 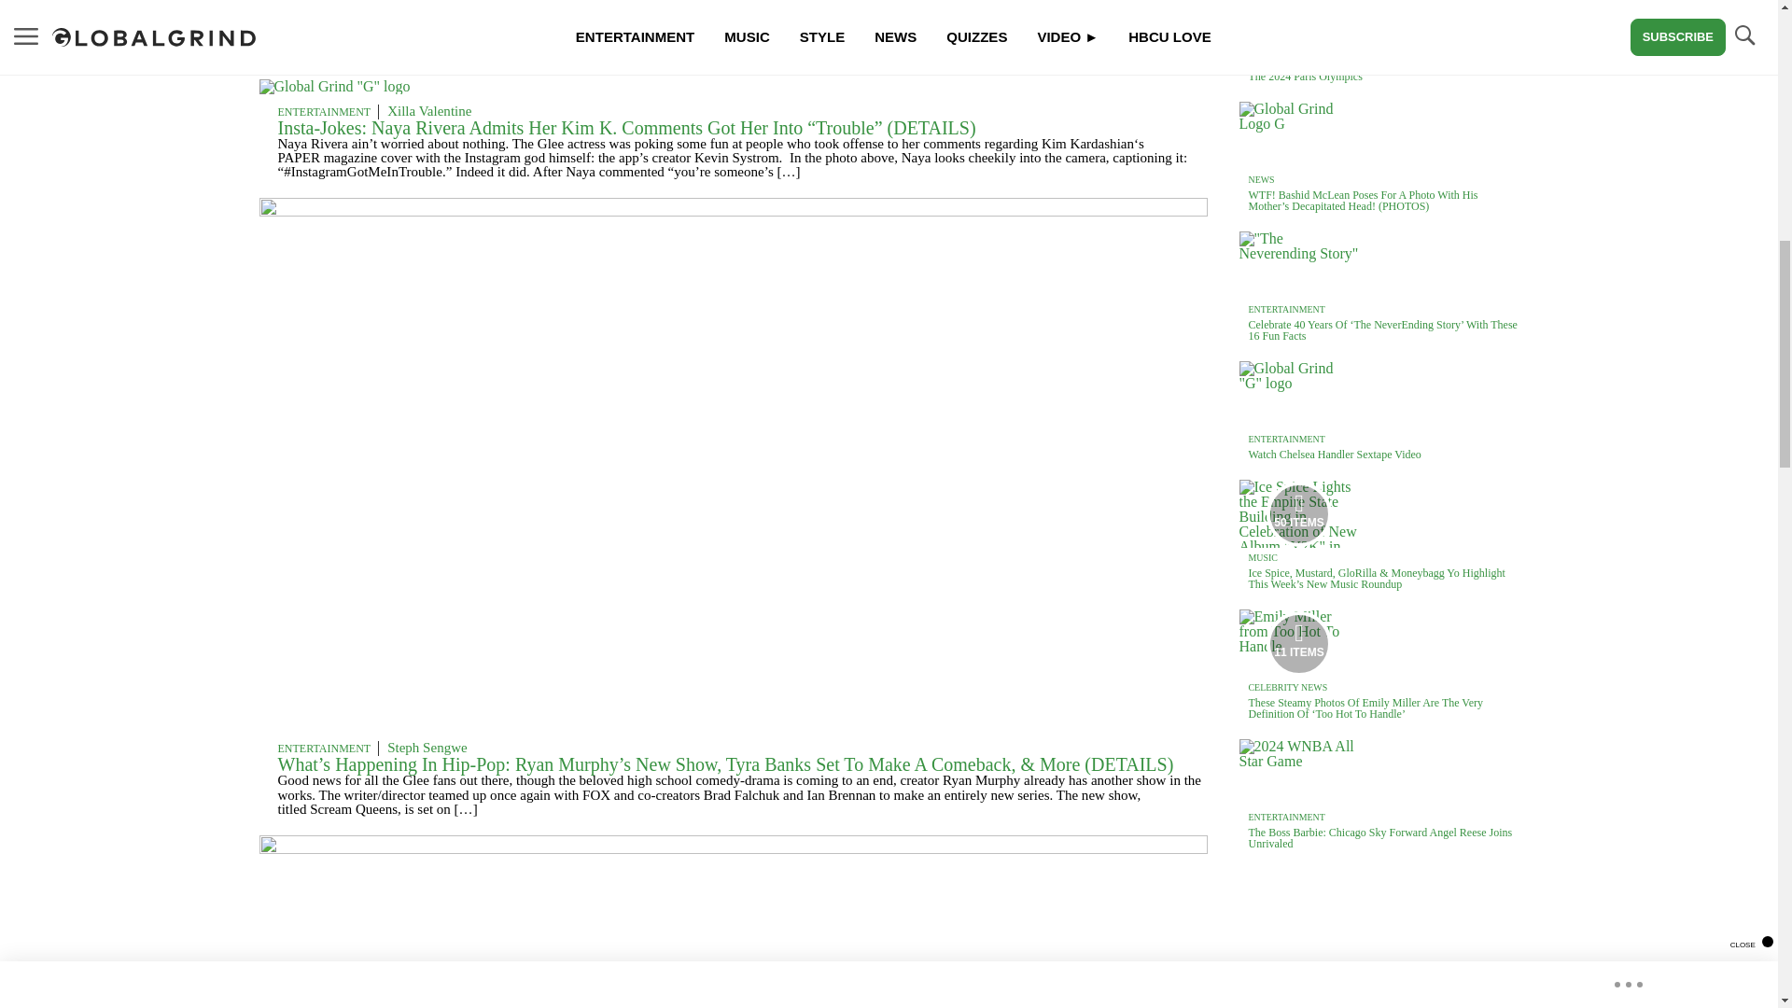 I want to click on Media Playlist, so click(x=1299, y=514).